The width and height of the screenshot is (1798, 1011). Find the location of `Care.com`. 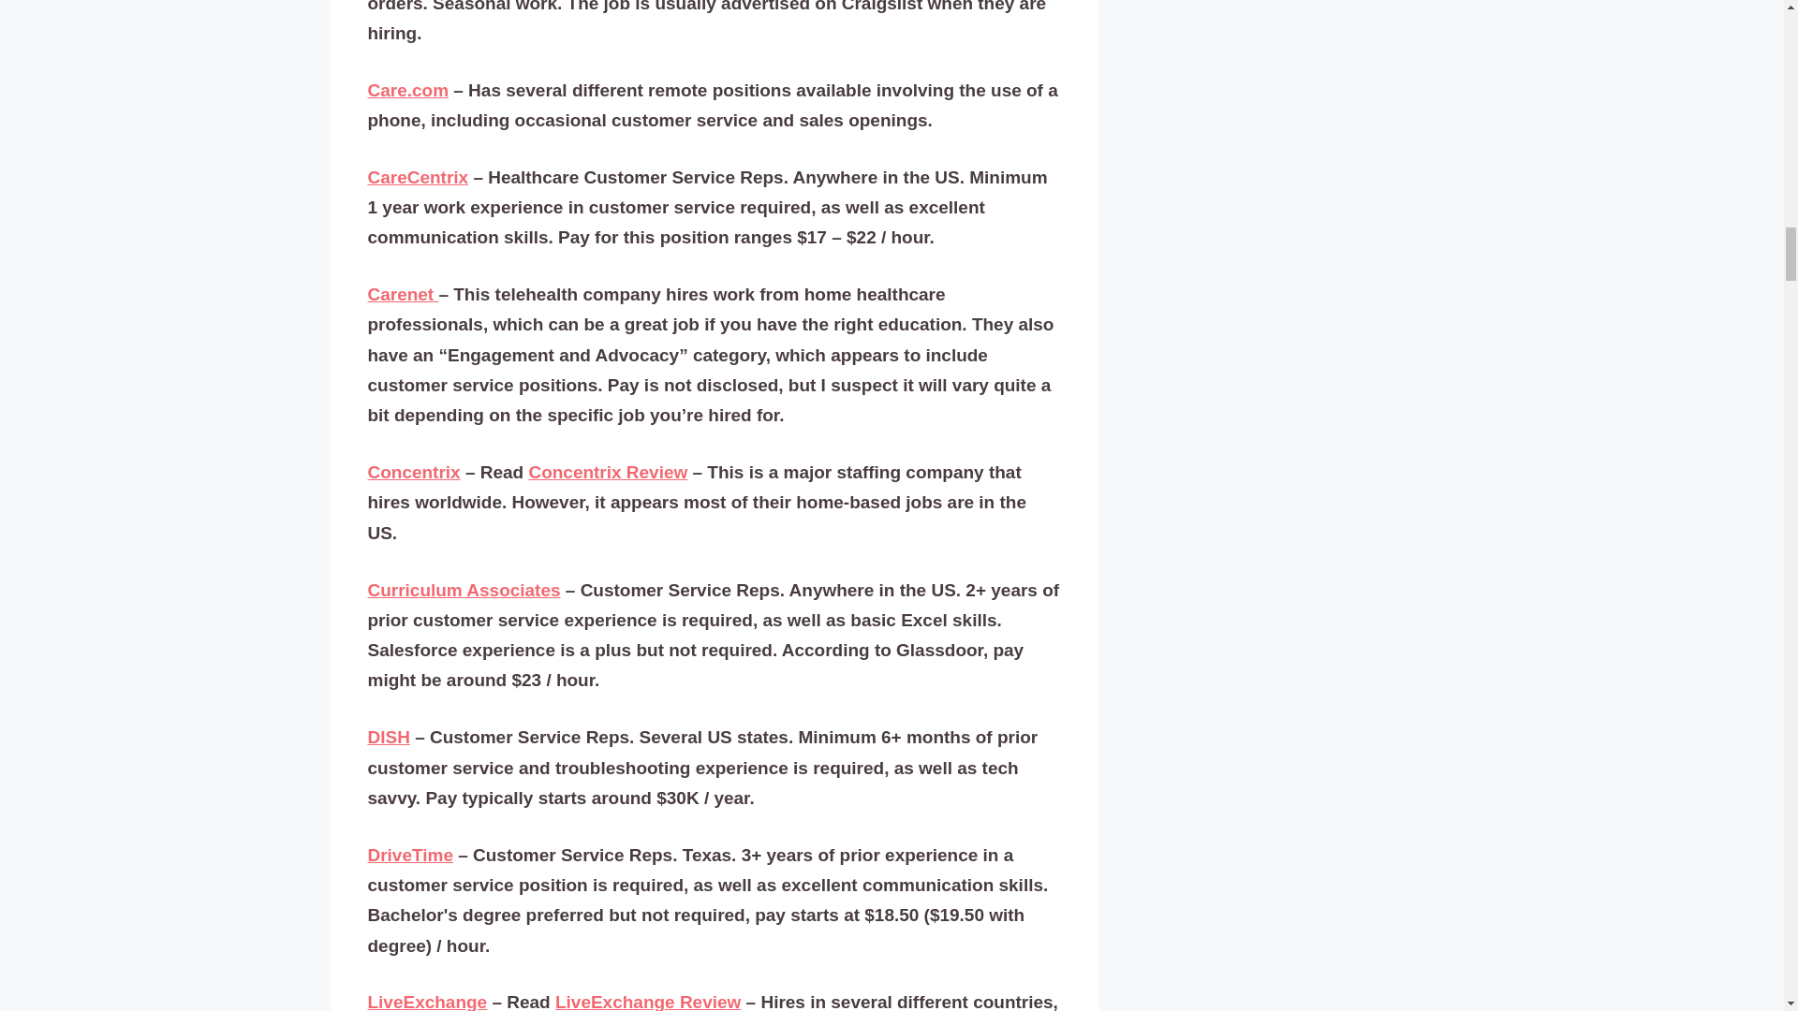

Care.com is located at coordinates (406, 91).